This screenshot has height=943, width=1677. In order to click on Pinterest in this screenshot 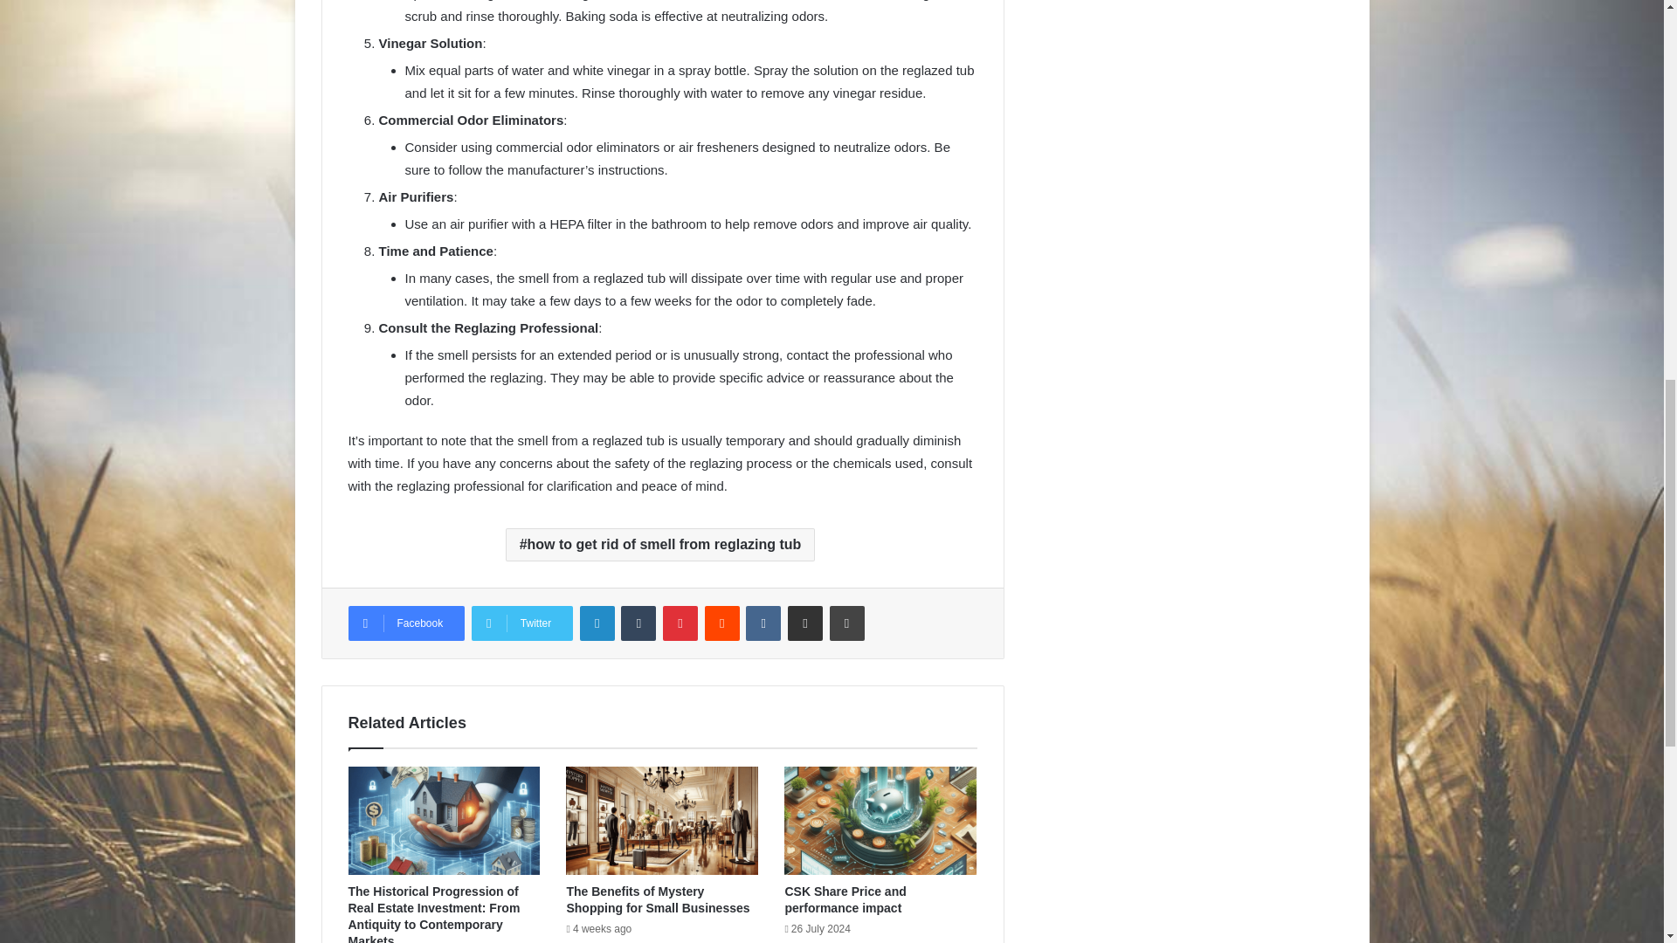, I will do `click(680, 623)`.